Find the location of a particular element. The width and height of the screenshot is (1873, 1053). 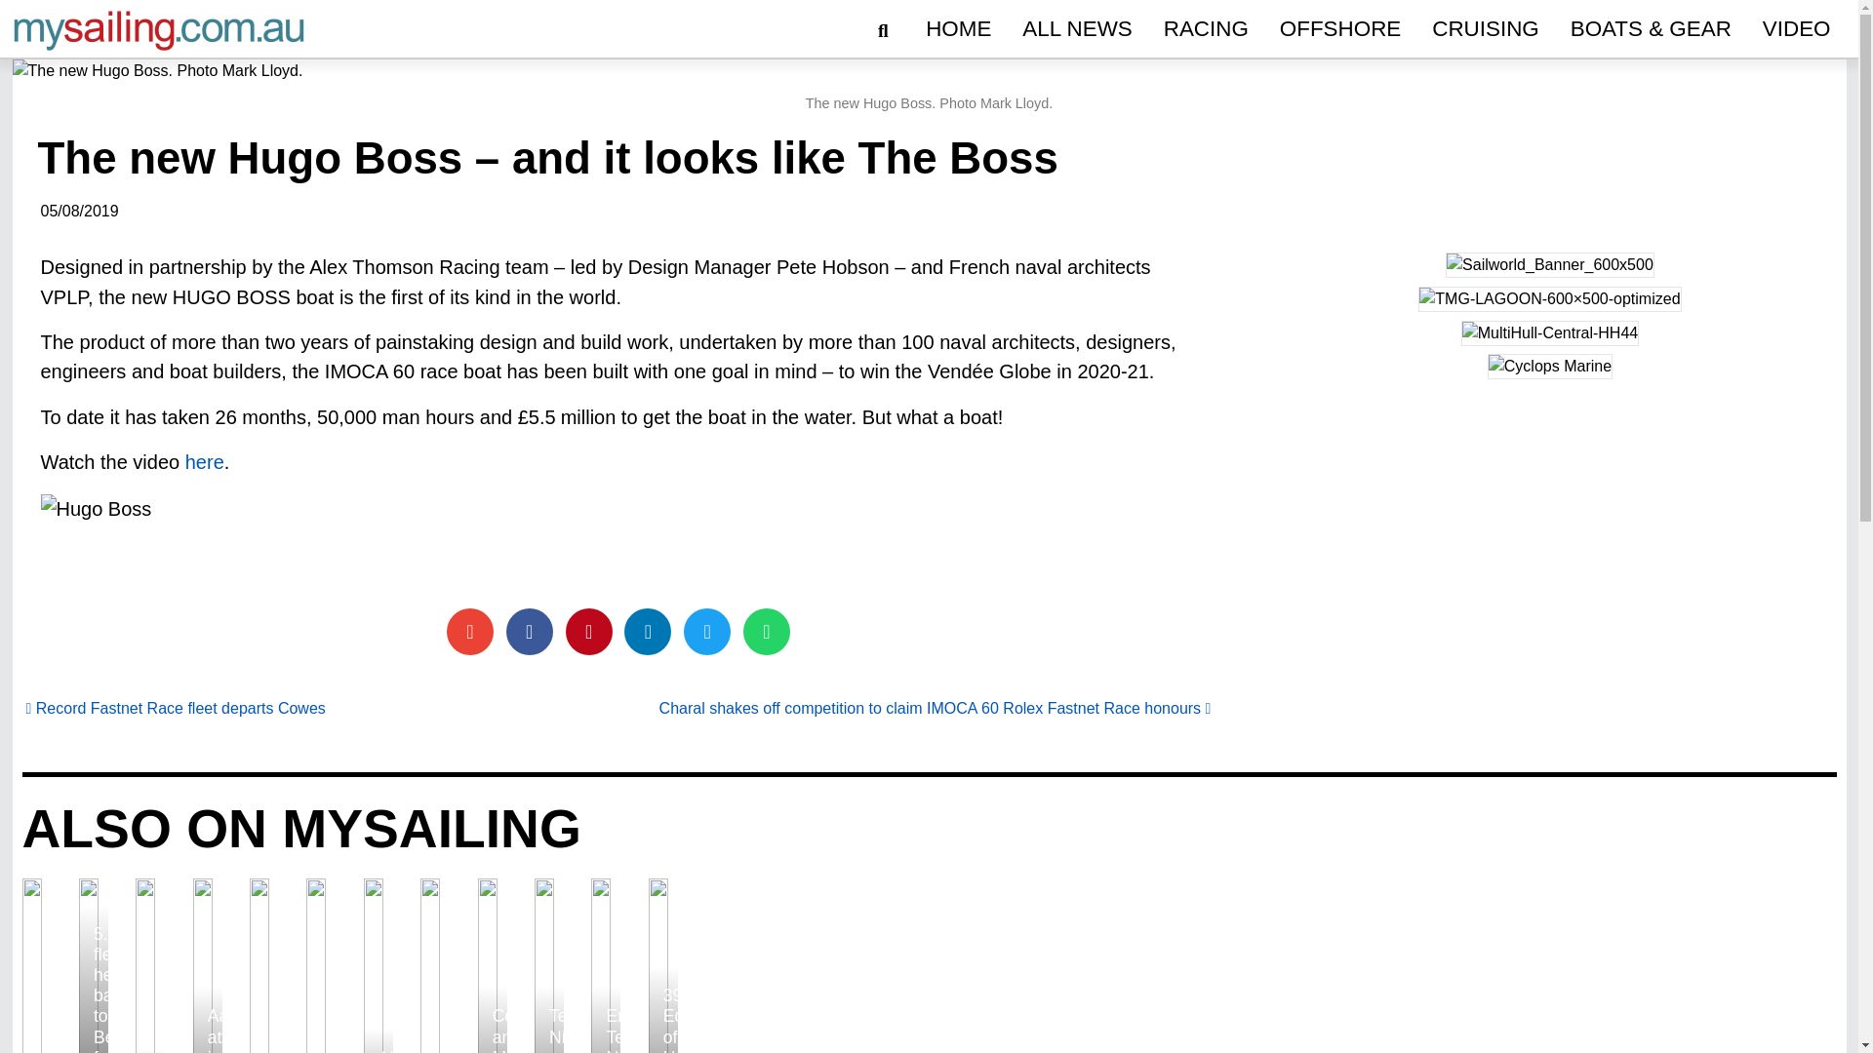

Racing is located at coordinates (1206, 29).